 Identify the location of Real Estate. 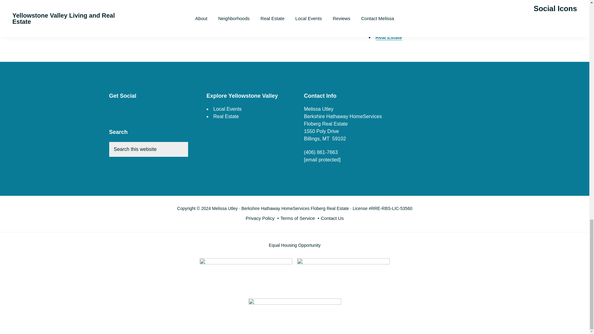
(226, 116).